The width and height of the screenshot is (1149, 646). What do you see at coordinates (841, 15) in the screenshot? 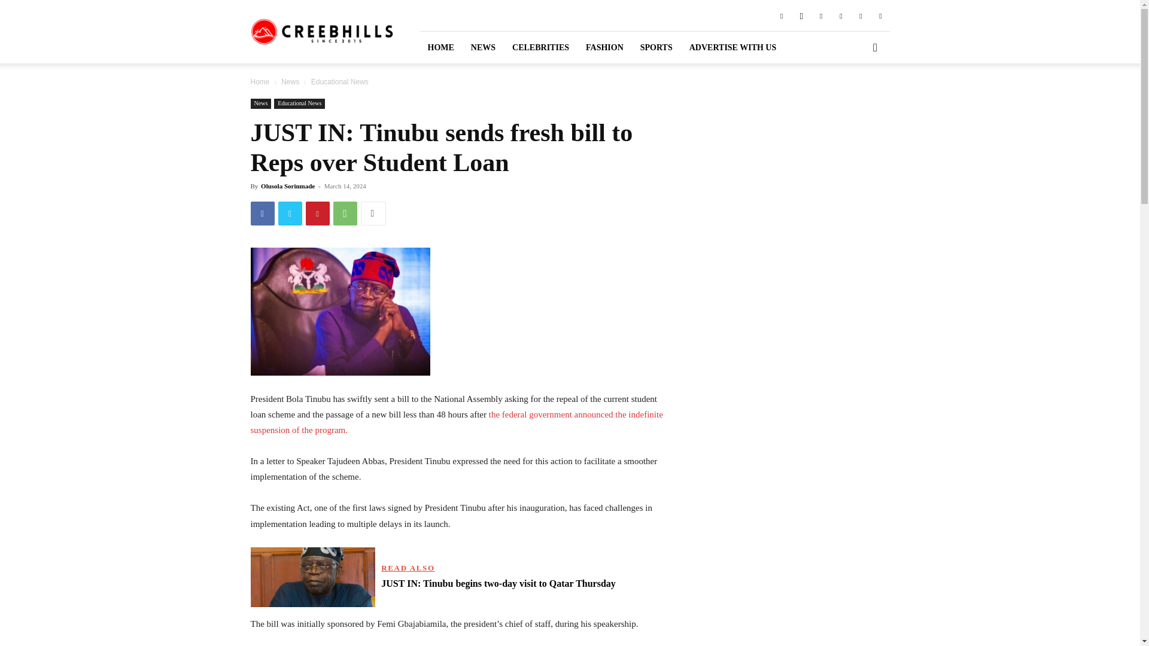
I see `Telegram` at bounding box center [841, 15].